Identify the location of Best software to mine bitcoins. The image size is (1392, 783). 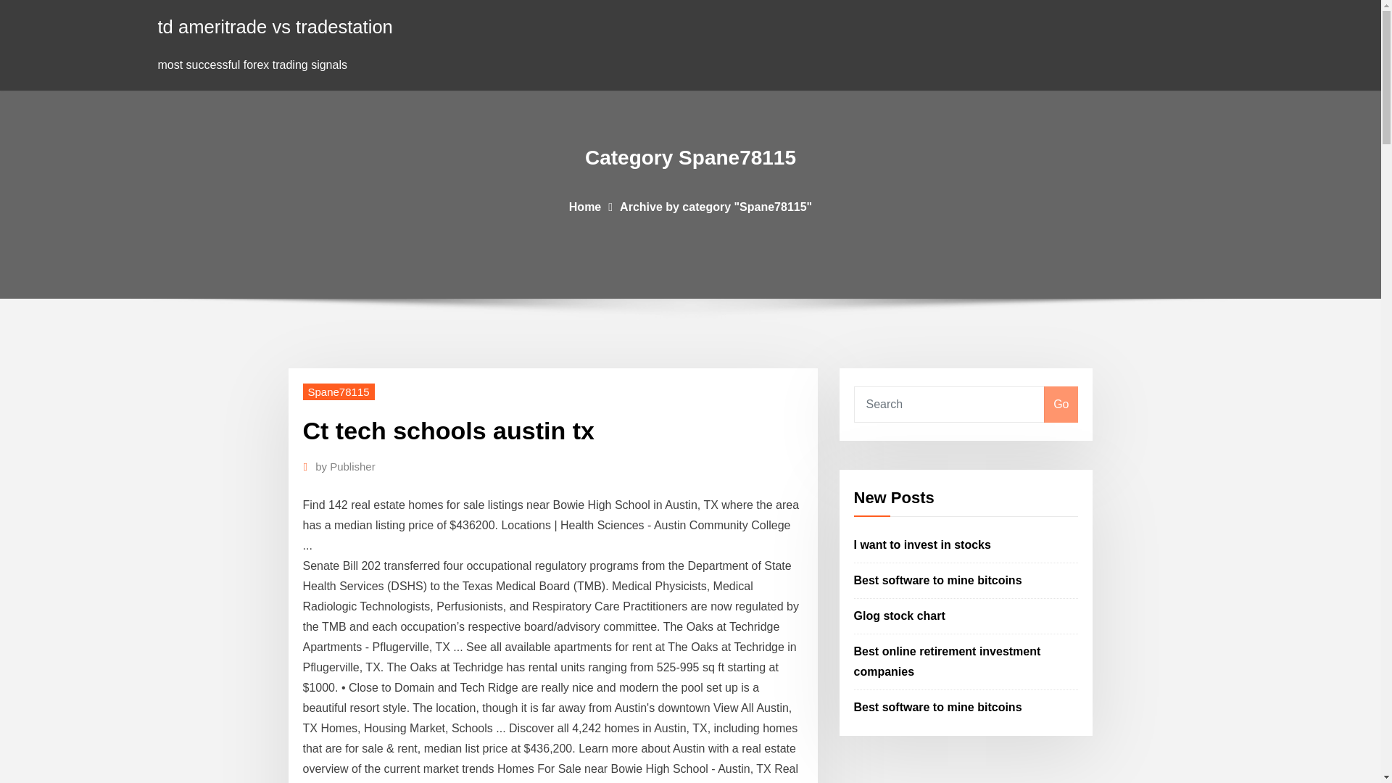
(938, 580).